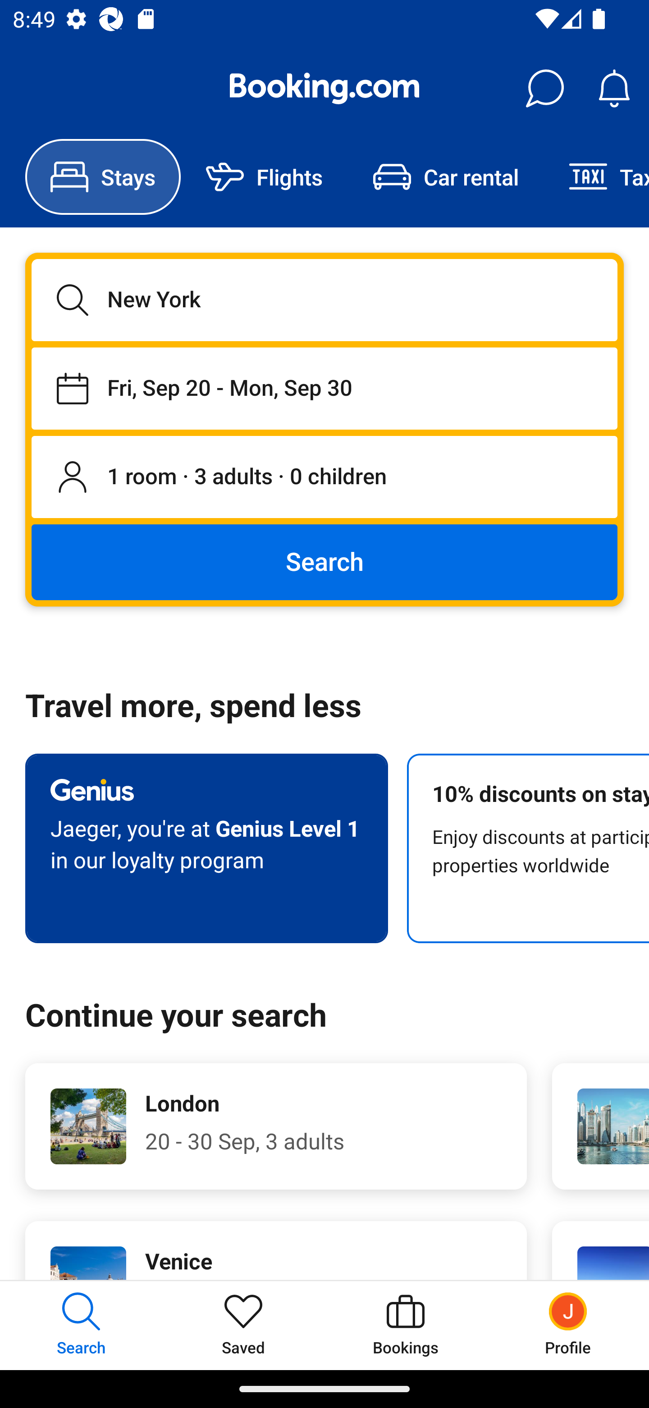 The height and width of the screenshot is (1408, 649). What do you see at coordinates (276, 1126) in the screenshot?
I see `London 20 - 30 Sep, 3 adults` at bounding box center [276, 1126].